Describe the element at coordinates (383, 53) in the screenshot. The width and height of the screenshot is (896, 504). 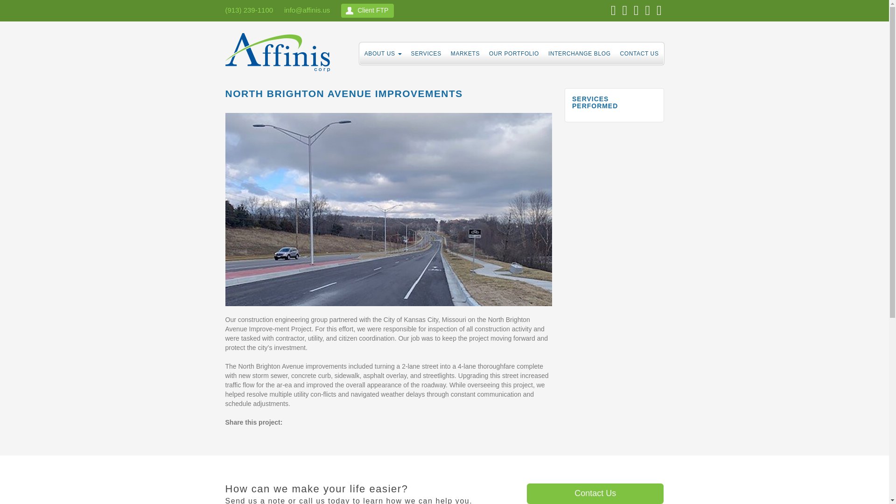
I see `About Us` at that location.